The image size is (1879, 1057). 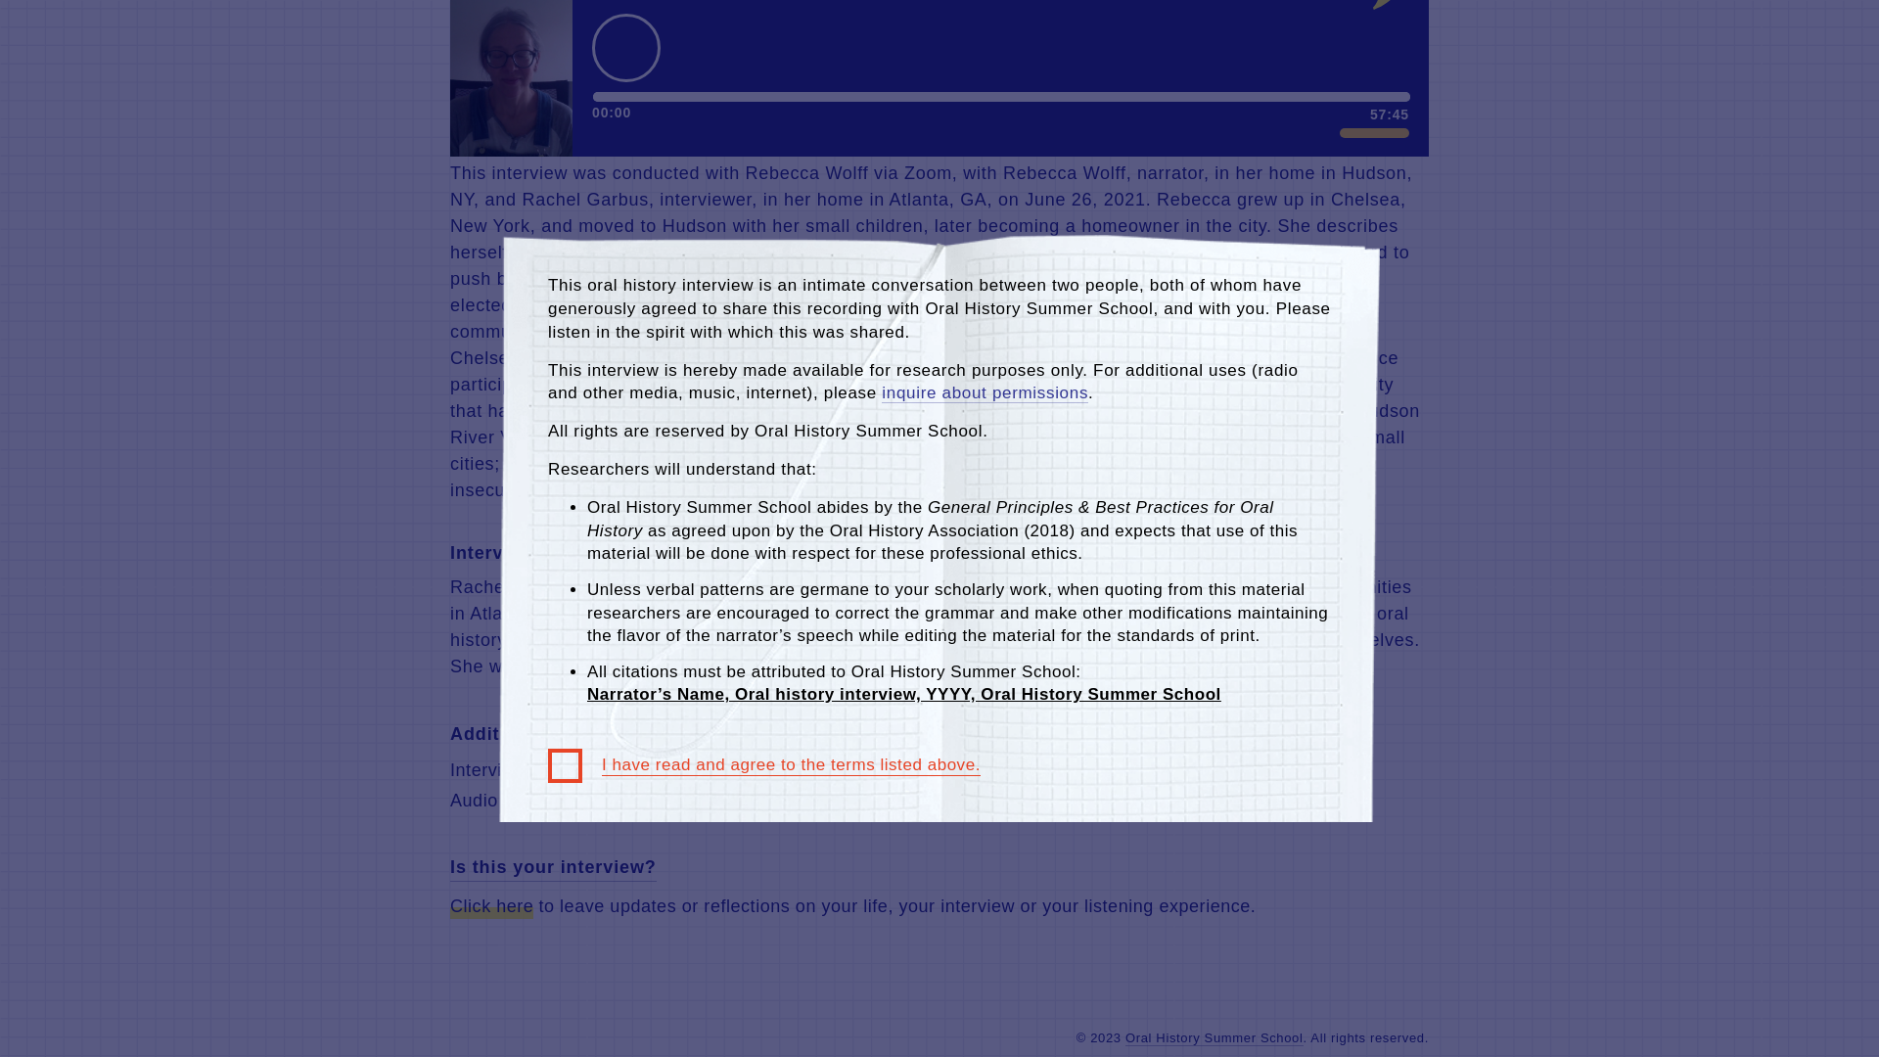 I want to click on Mute, so click(x=1317, y=70).